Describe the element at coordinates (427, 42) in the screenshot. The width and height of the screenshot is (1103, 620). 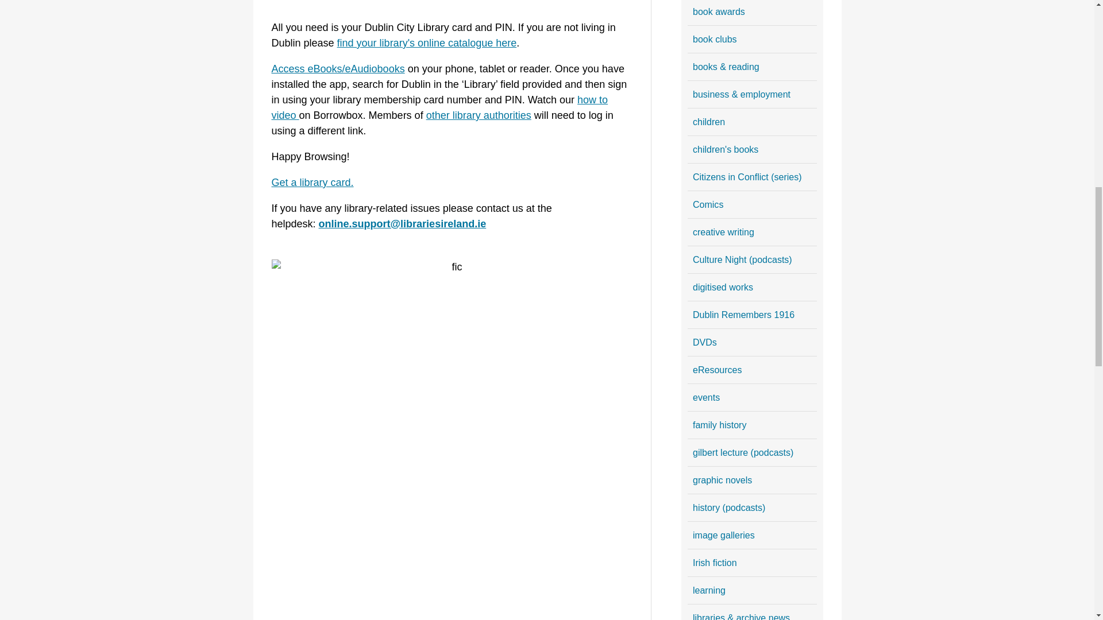
I see `find your library's online catalogue here` at that location.